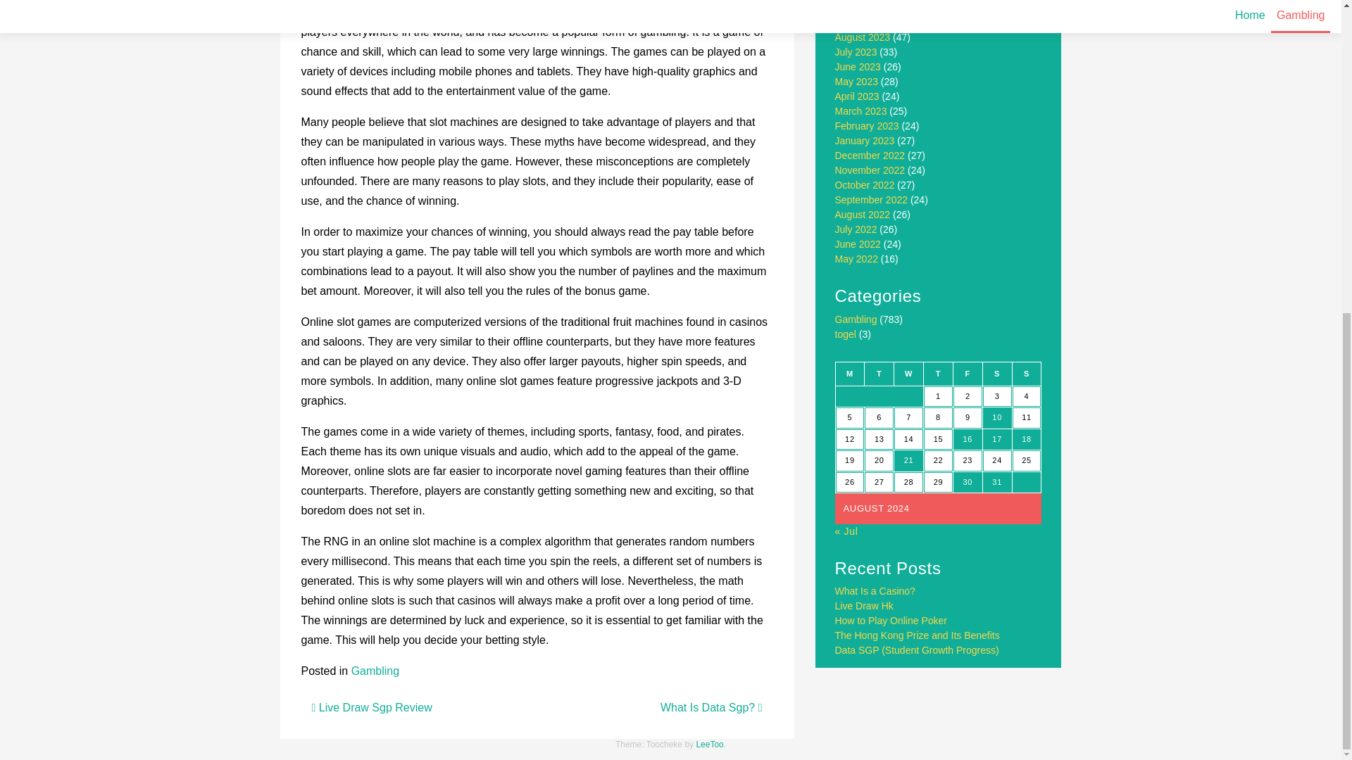  I want to click on What Is Data Sgp? , so click(711, 707).